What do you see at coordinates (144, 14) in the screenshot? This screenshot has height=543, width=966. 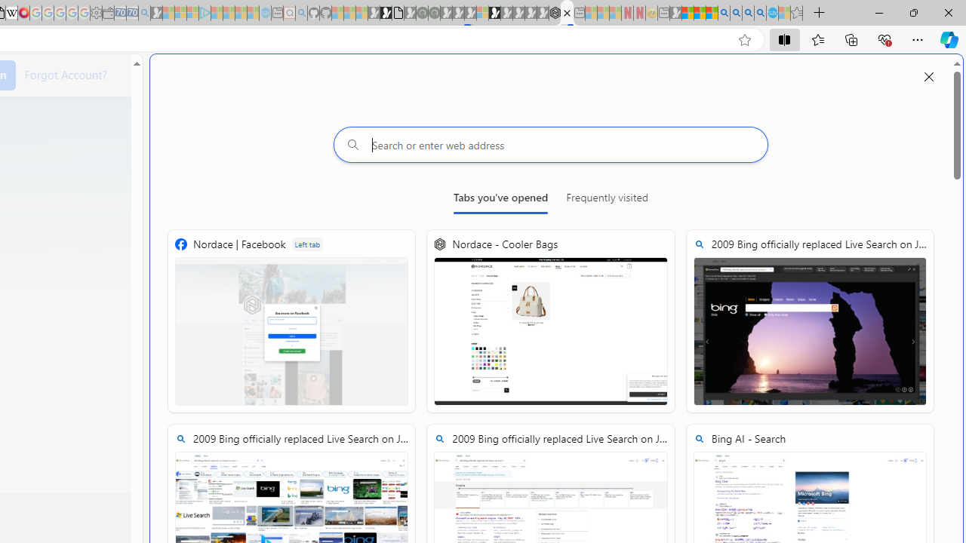 I see `Bing Real Estate - Home sales and rental listings - Sleeping` at bounding box center [144, 14].